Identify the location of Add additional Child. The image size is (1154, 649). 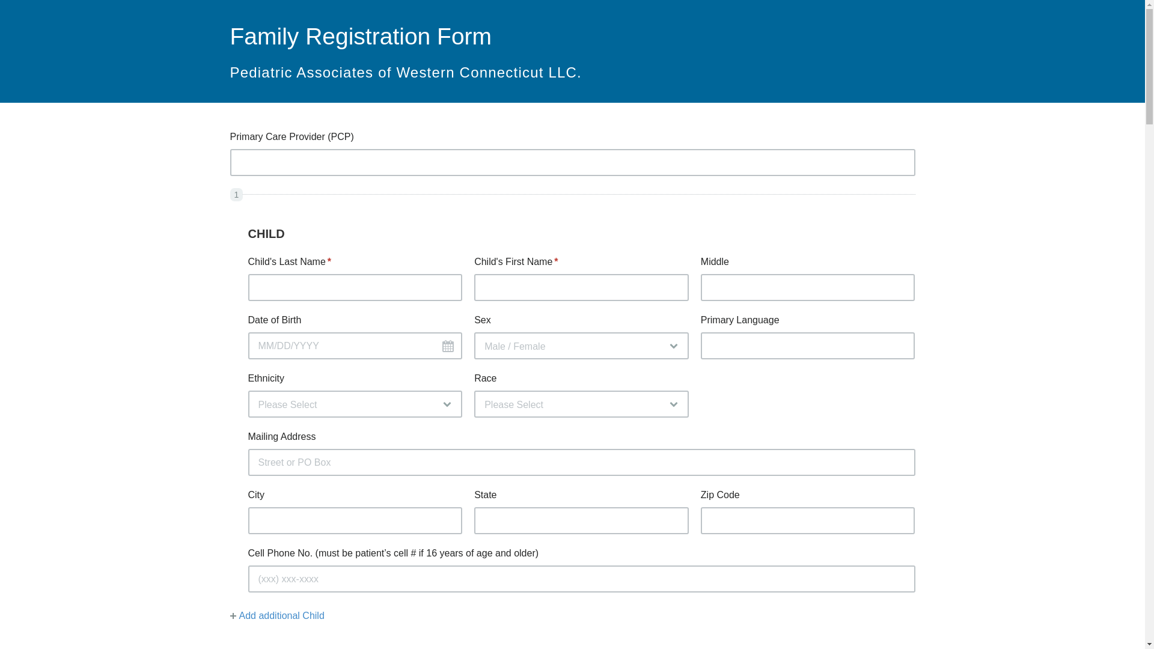
(276, 615).